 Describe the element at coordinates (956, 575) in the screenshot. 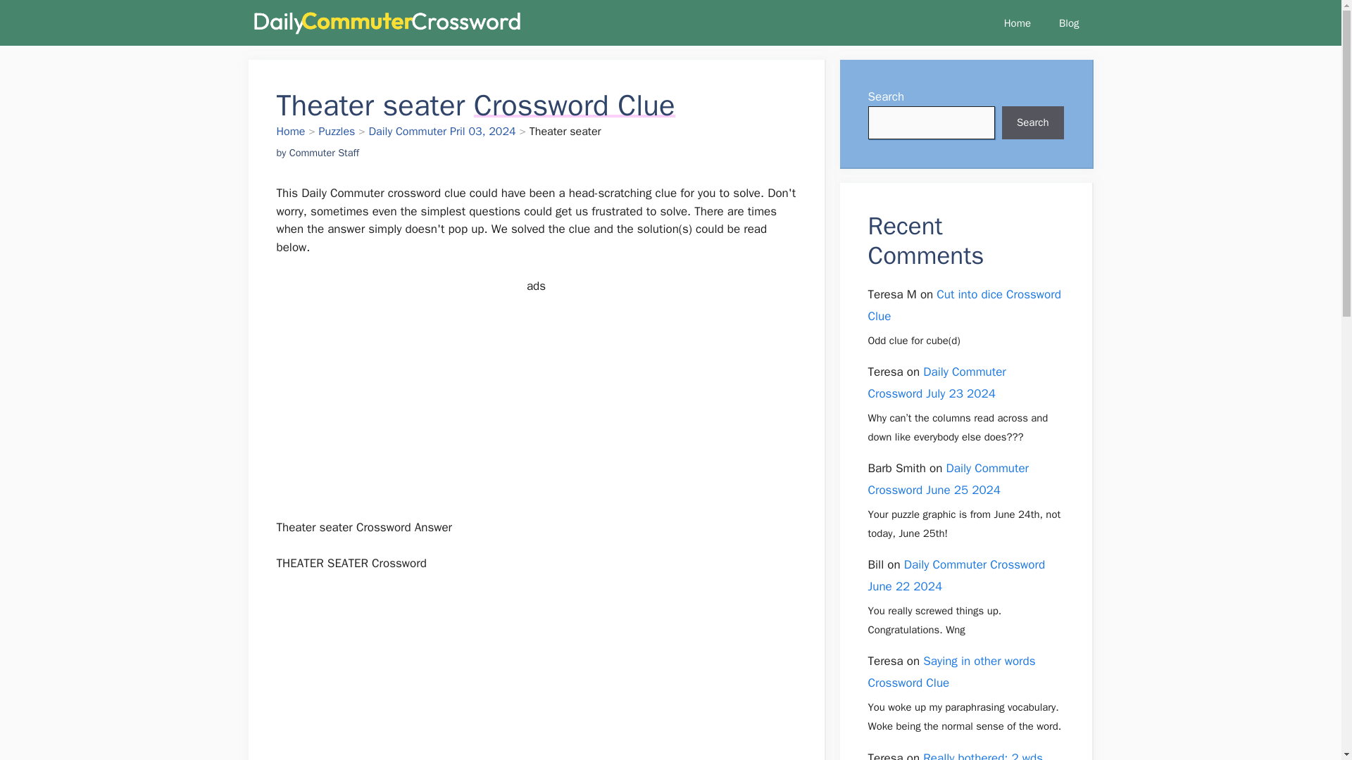

I see `Daily Commuter Crossword June 22 2024` at that location.